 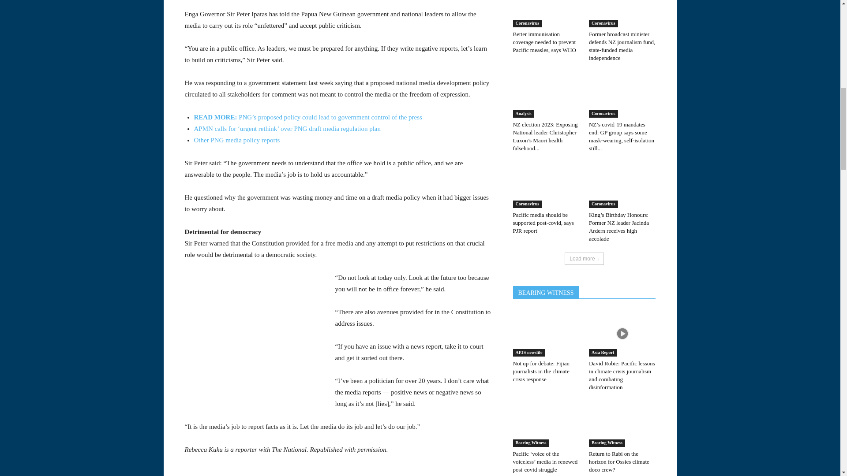 I want to click on Myanmar, so click(x=82, y=205).